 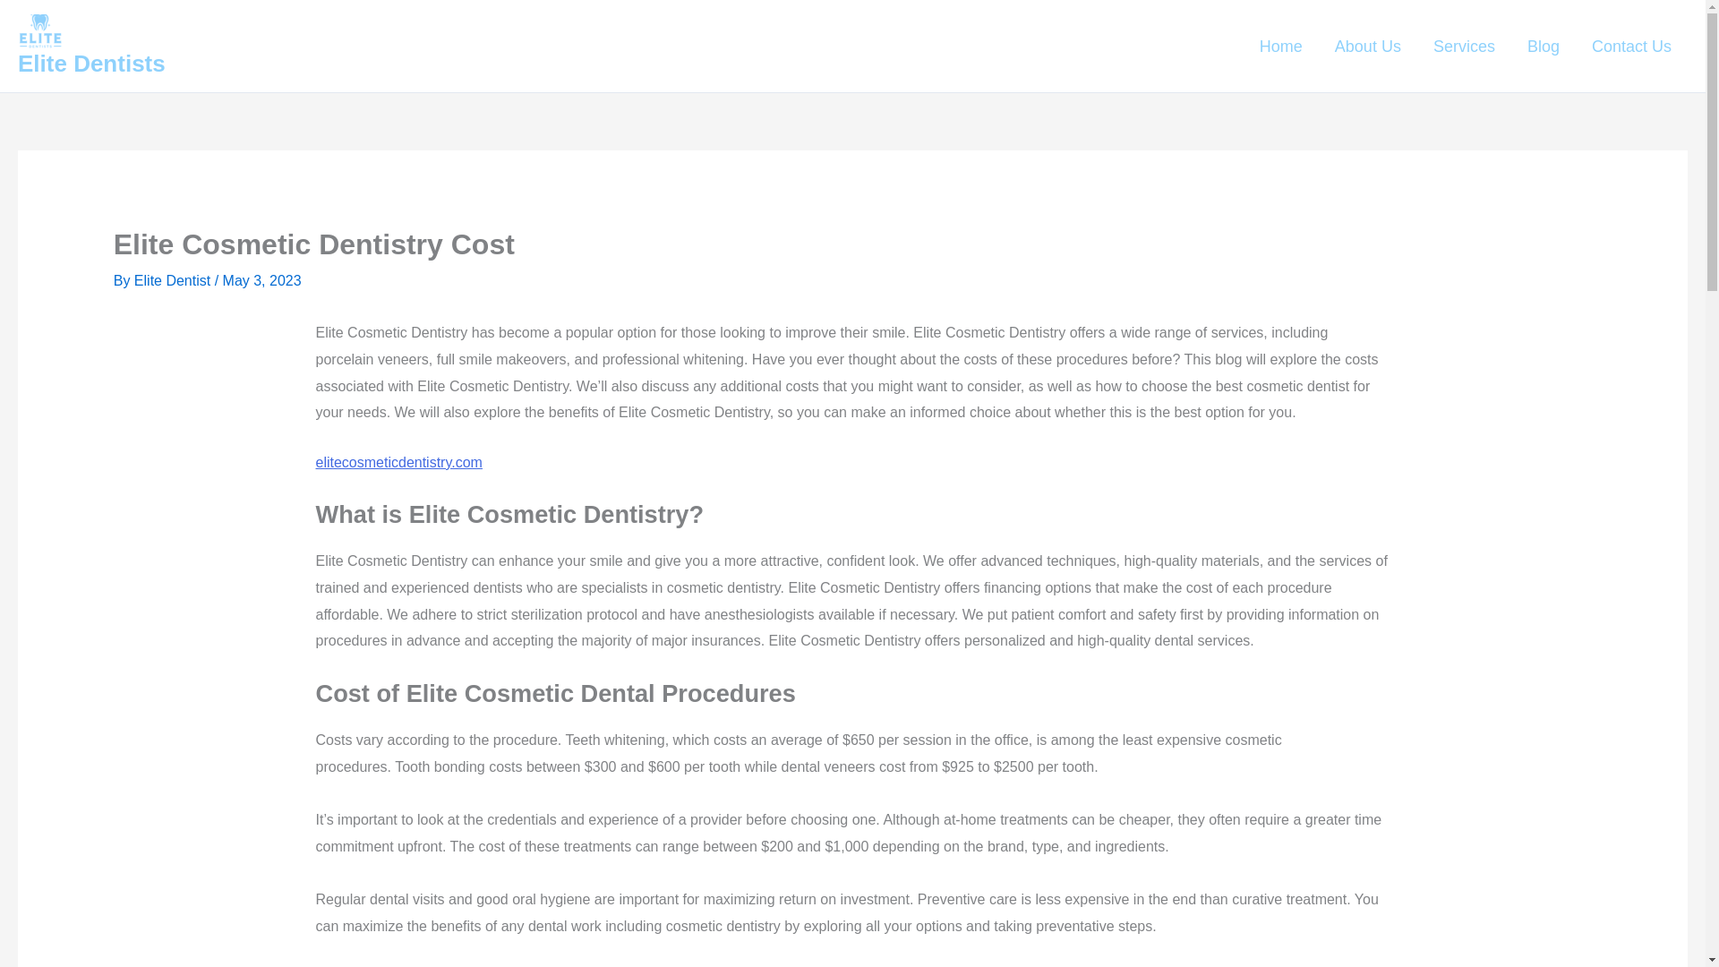 I want to click on Blog, so click(x=1544, y=46).